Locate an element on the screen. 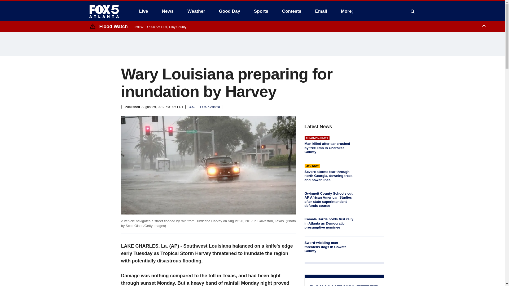 The width and height of the screenshot is (509, 286). Sports is located at coordinates (261, 11).